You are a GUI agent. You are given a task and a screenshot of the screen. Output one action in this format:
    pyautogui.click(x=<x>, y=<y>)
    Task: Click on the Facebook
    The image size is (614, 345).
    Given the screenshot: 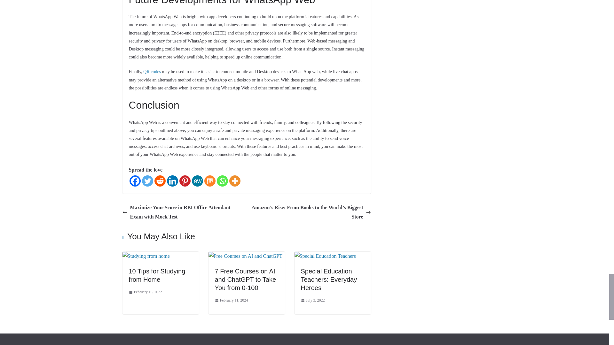 What is the action you would take?
    pyautogui.click(x=135, y=181)
    